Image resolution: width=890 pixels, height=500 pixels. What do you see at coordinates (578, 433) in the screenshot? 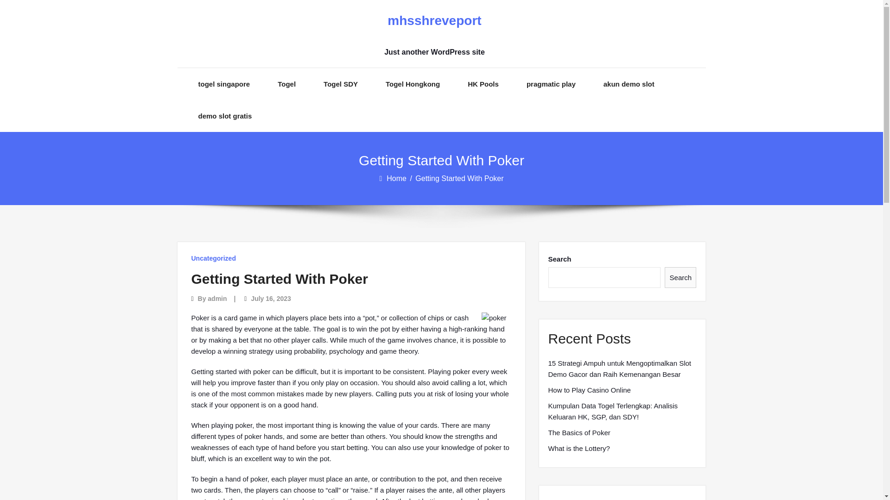
I see `The Basics of Poker` at bounding box center [578, 433].